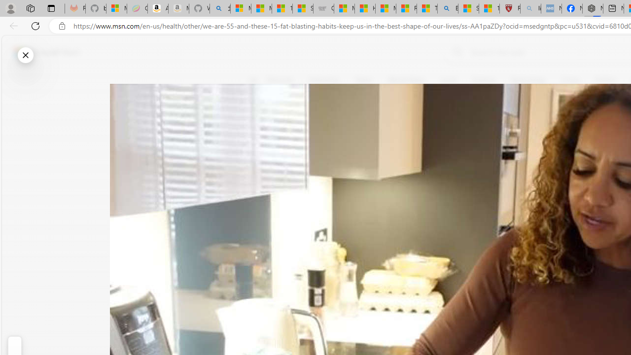 This screenshot has height=355, width=631. Describe the element at coordinates (253, 80) in the screenshot. I see `Open navigation menu` at that location.